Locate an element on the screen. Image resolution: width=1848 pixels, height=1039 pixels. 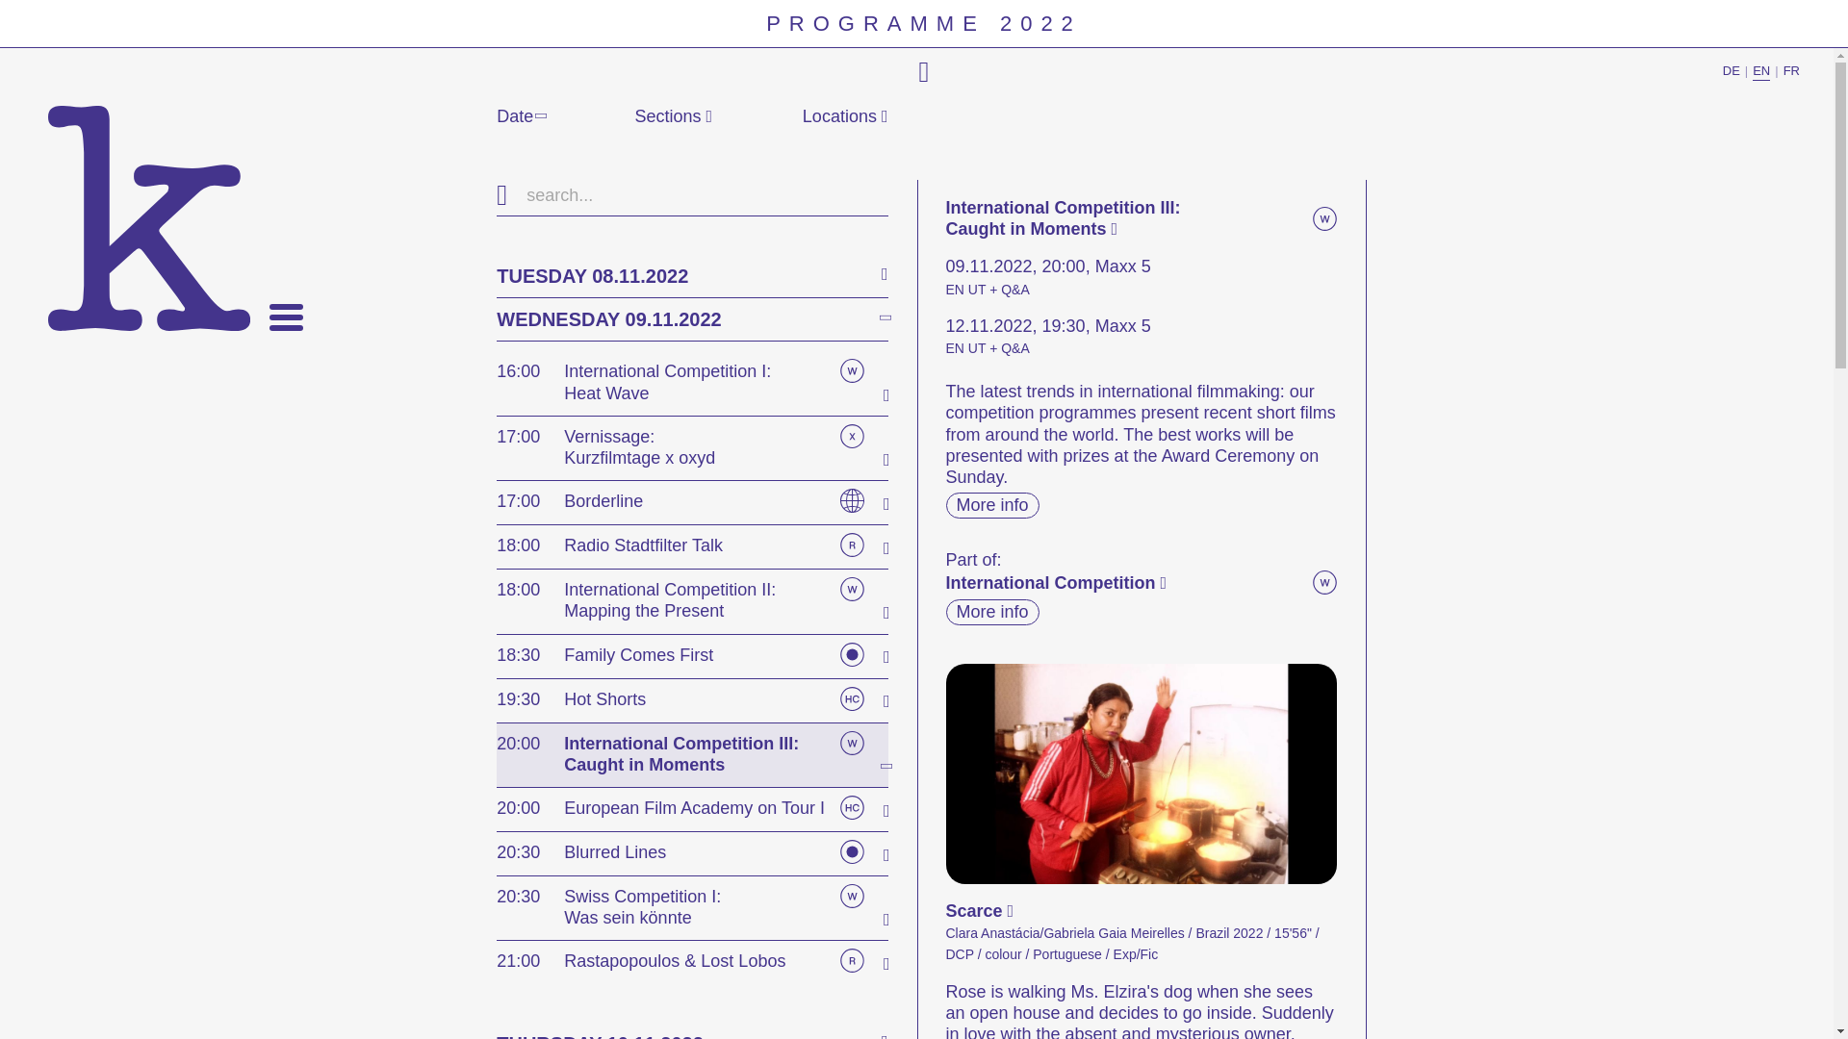
Internationale Kurzfilmtage Winterthur is located at coordinates (148, 218).